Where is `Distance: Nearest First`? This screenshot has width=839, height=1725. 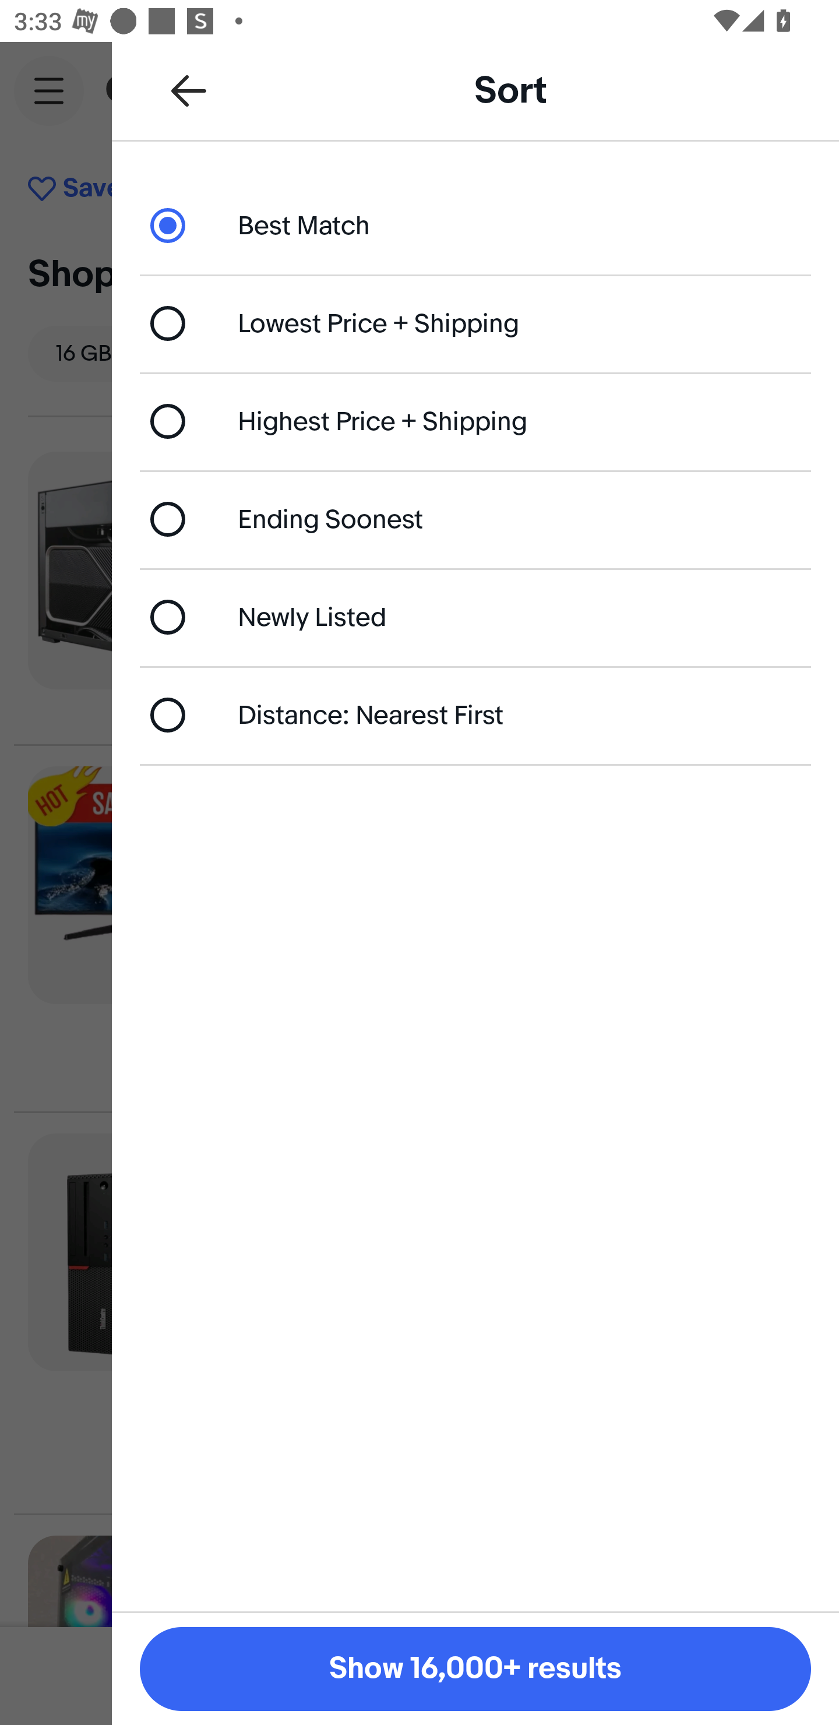 Distance: Nearest First is located at coordinates (475, 714).